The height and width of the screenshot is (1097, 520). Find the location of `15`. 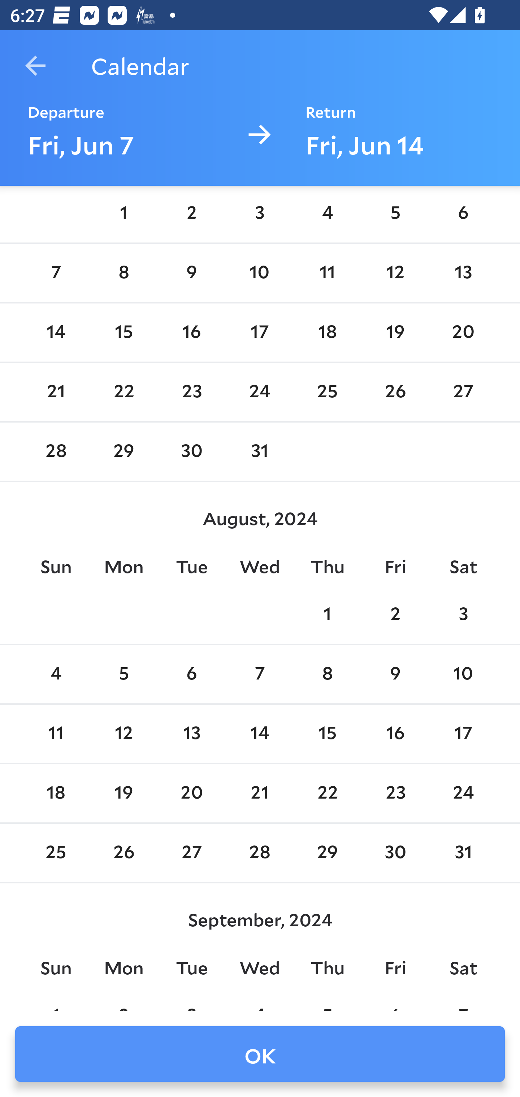

15 is located at coordinates (327, 734).